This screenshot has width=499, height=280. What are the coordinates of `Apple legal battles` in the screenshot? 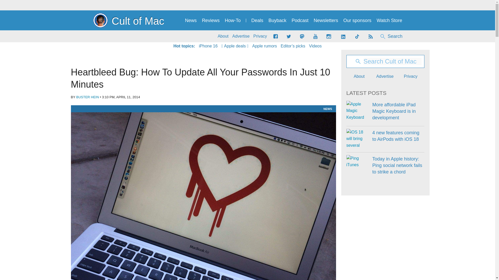 It's located at (264, 46).